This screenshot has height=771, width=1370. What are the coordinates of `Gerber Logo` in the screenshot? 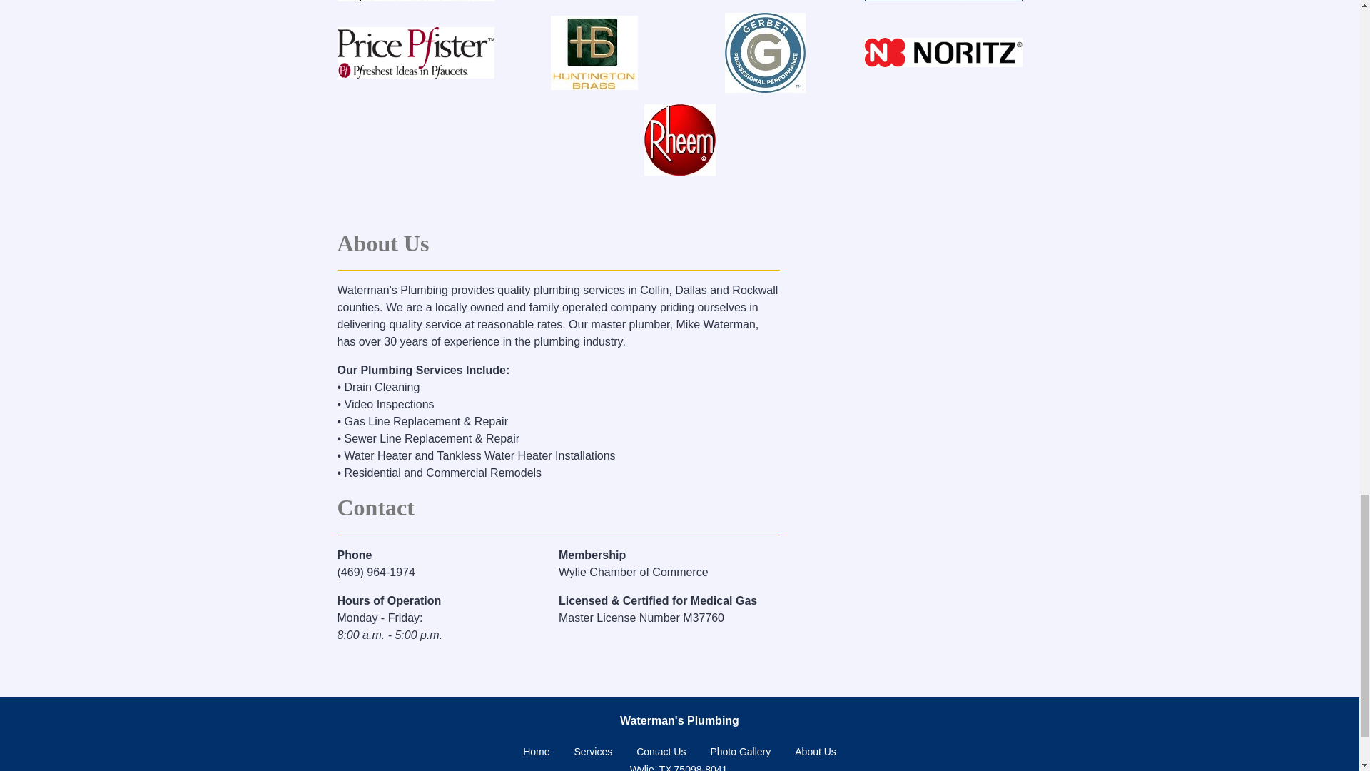 It's located at (765, 53).